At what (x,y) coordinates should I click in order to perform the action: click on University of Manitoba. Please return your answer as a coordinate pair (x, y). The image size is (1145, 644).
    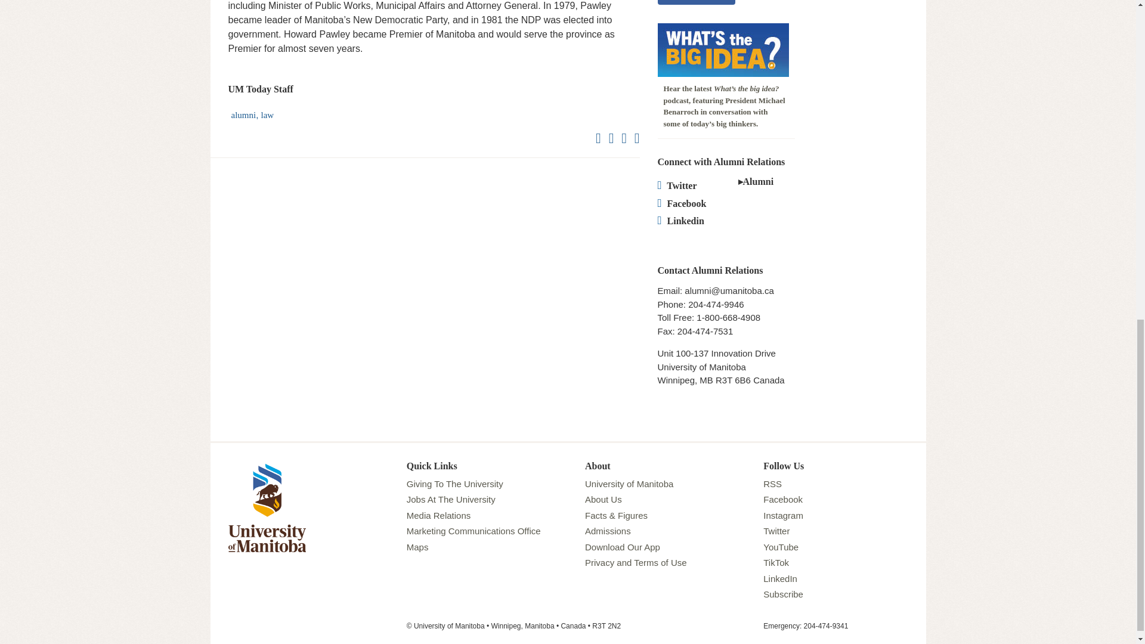
    Looking at the image, I should click on (267, 465).